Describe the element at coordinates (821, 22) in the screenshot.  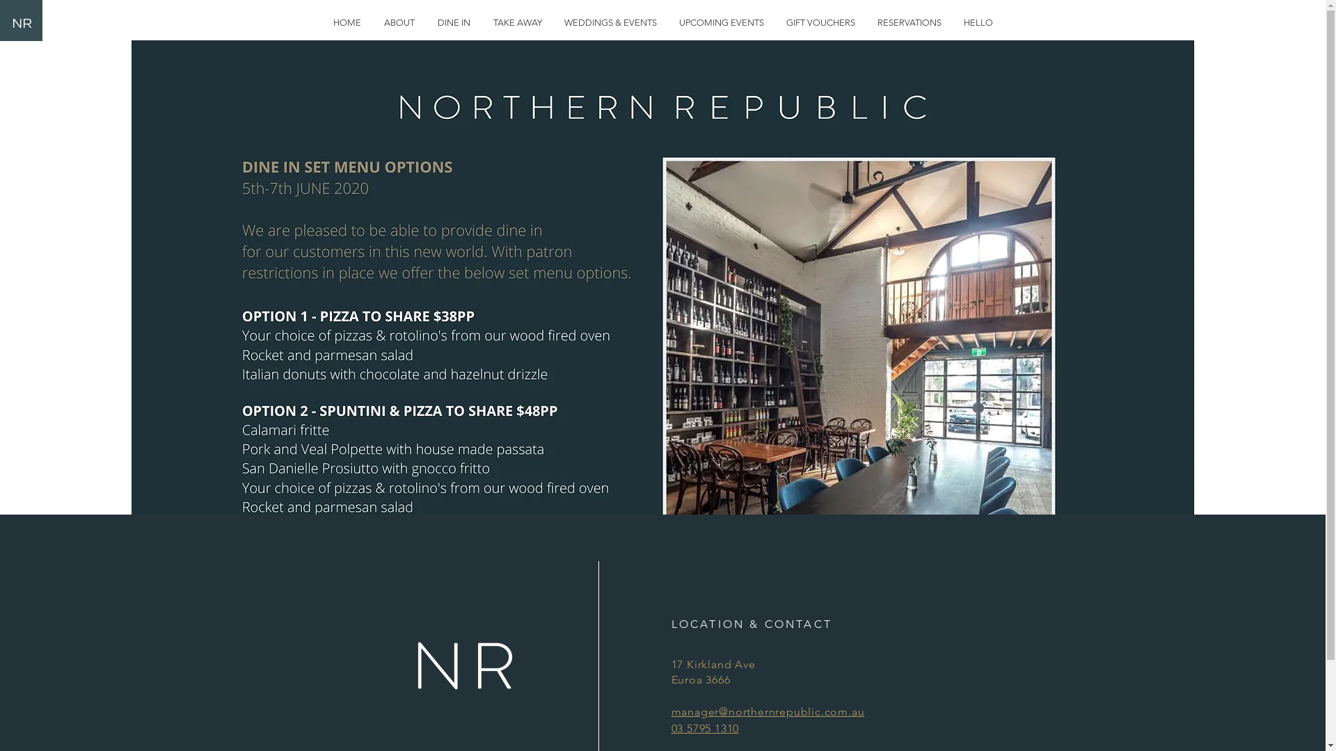
I see `GIFT VOUCHERS` at that location.